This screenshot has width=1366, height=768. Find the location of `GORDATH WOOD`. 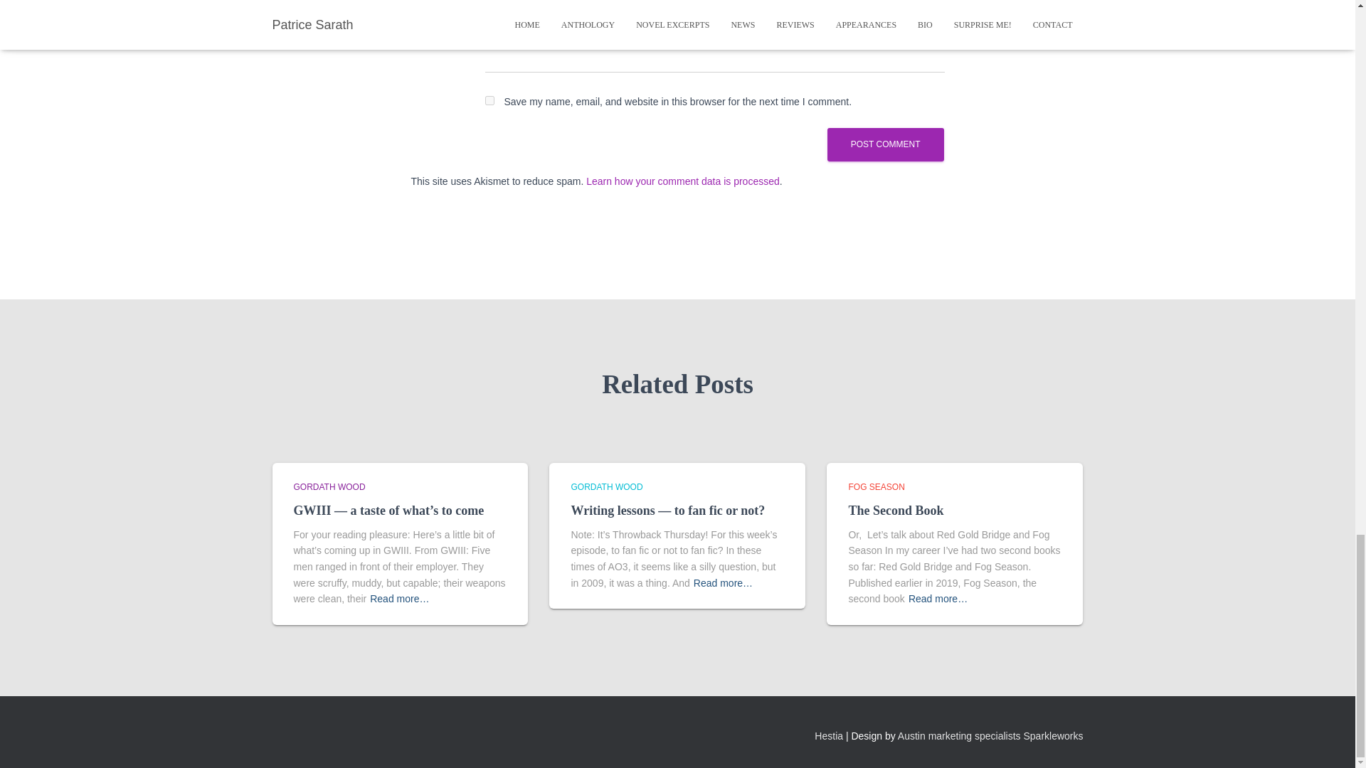

GORDATH WOOD is located at coordinates (606, 487).